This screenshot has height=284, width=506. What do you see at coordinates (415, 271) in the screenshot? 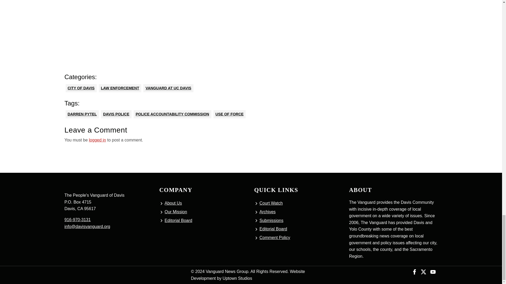
I see `Facebook` at bounding box center [415, 271].